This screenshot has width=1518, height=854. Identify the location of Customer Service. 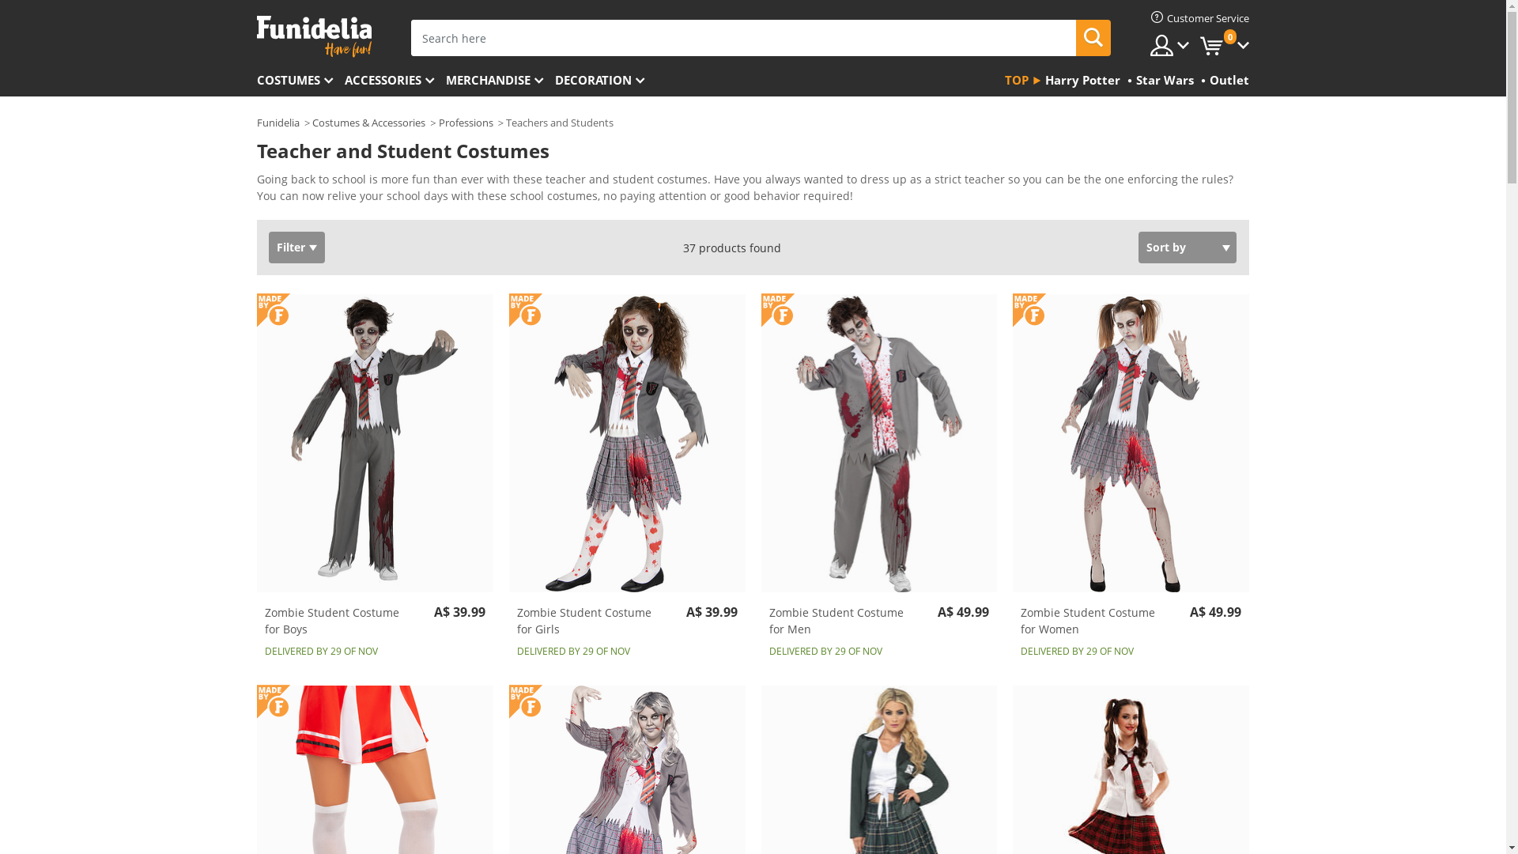
(1200, 18).